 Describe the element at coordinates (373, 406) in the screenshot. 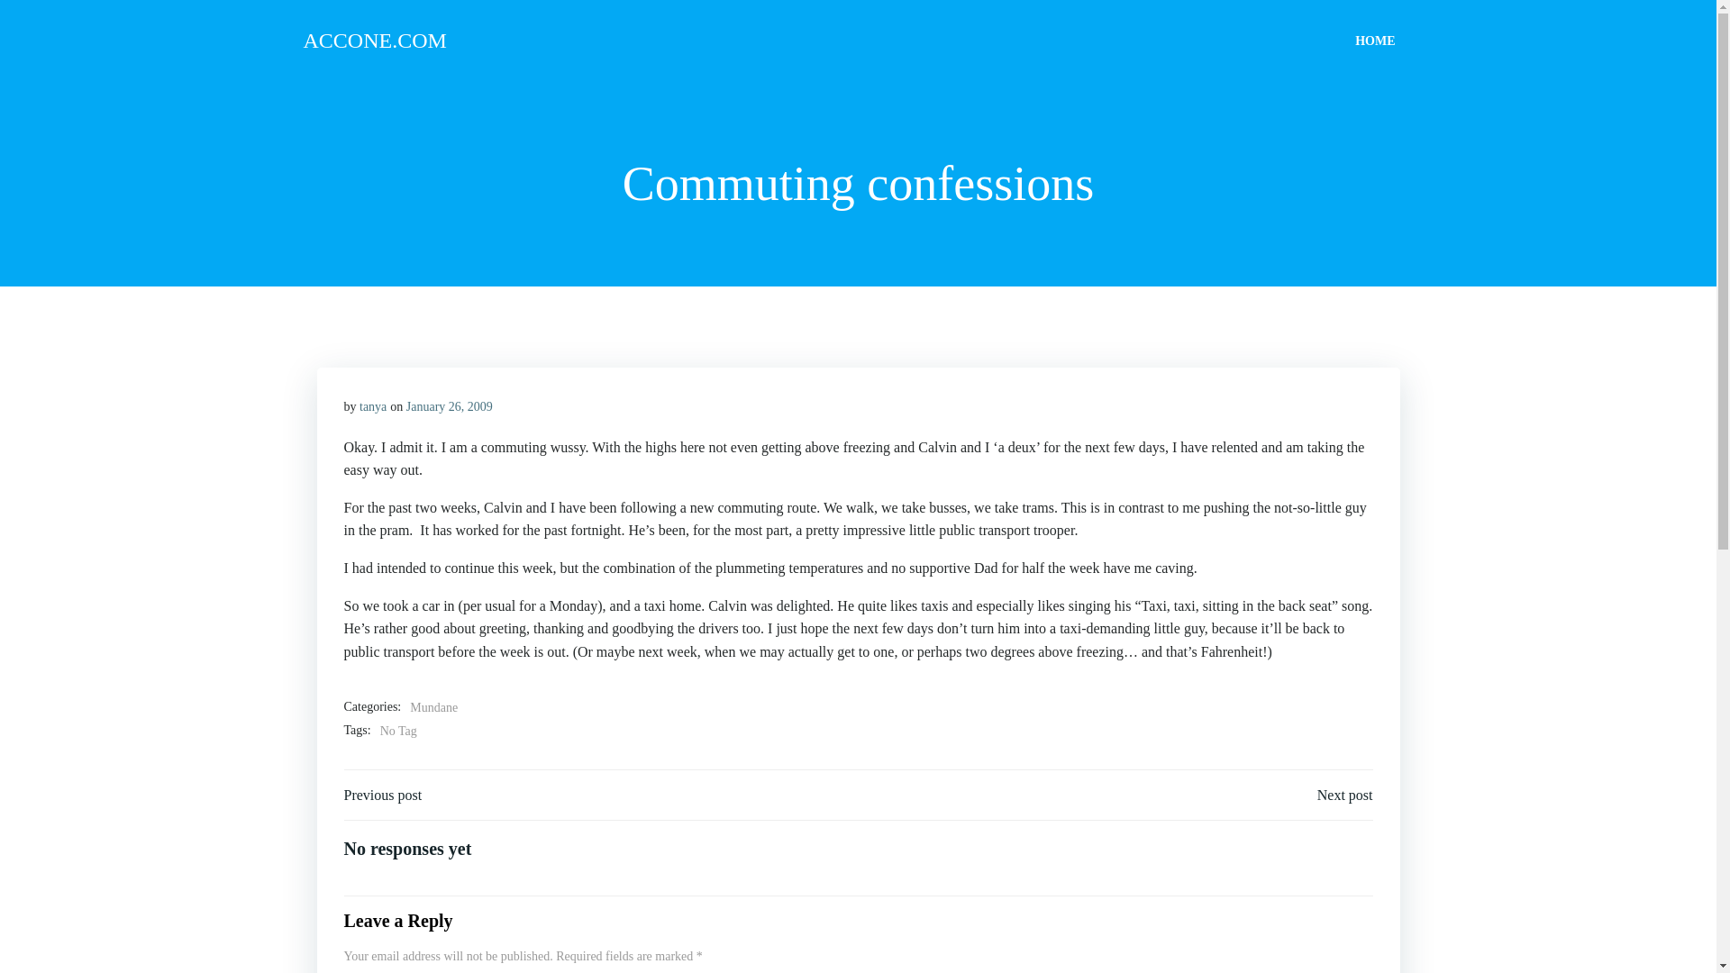

I see `tanya` at that location.